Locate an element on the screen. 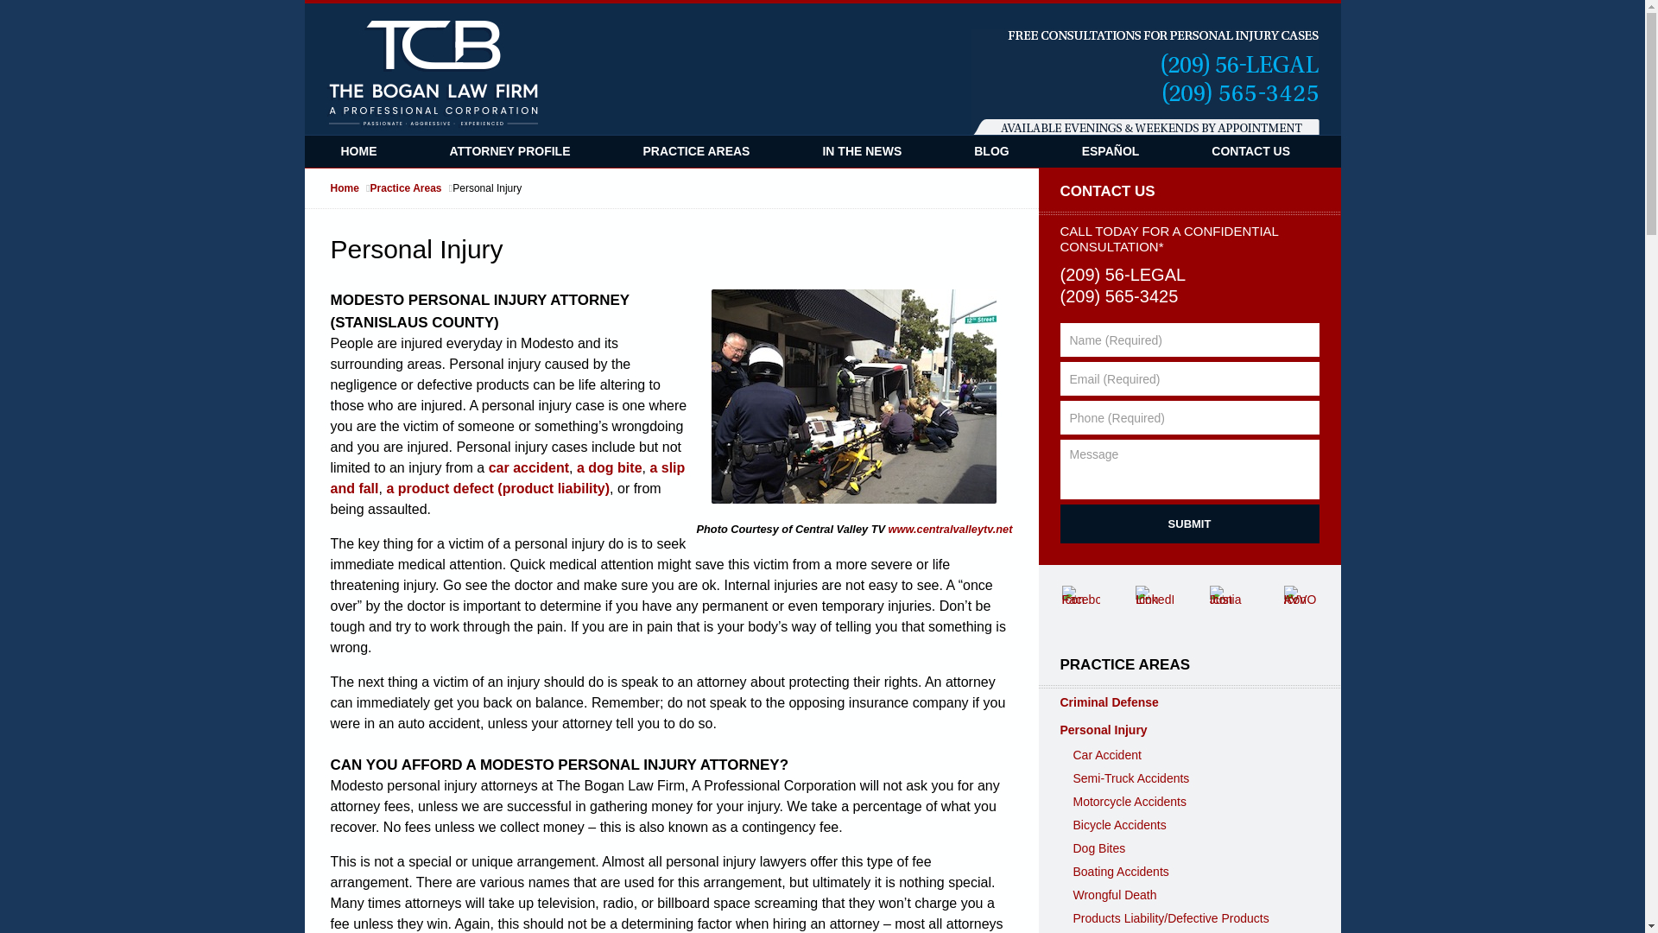  a slip and fall is located at coordinates (508, 479).